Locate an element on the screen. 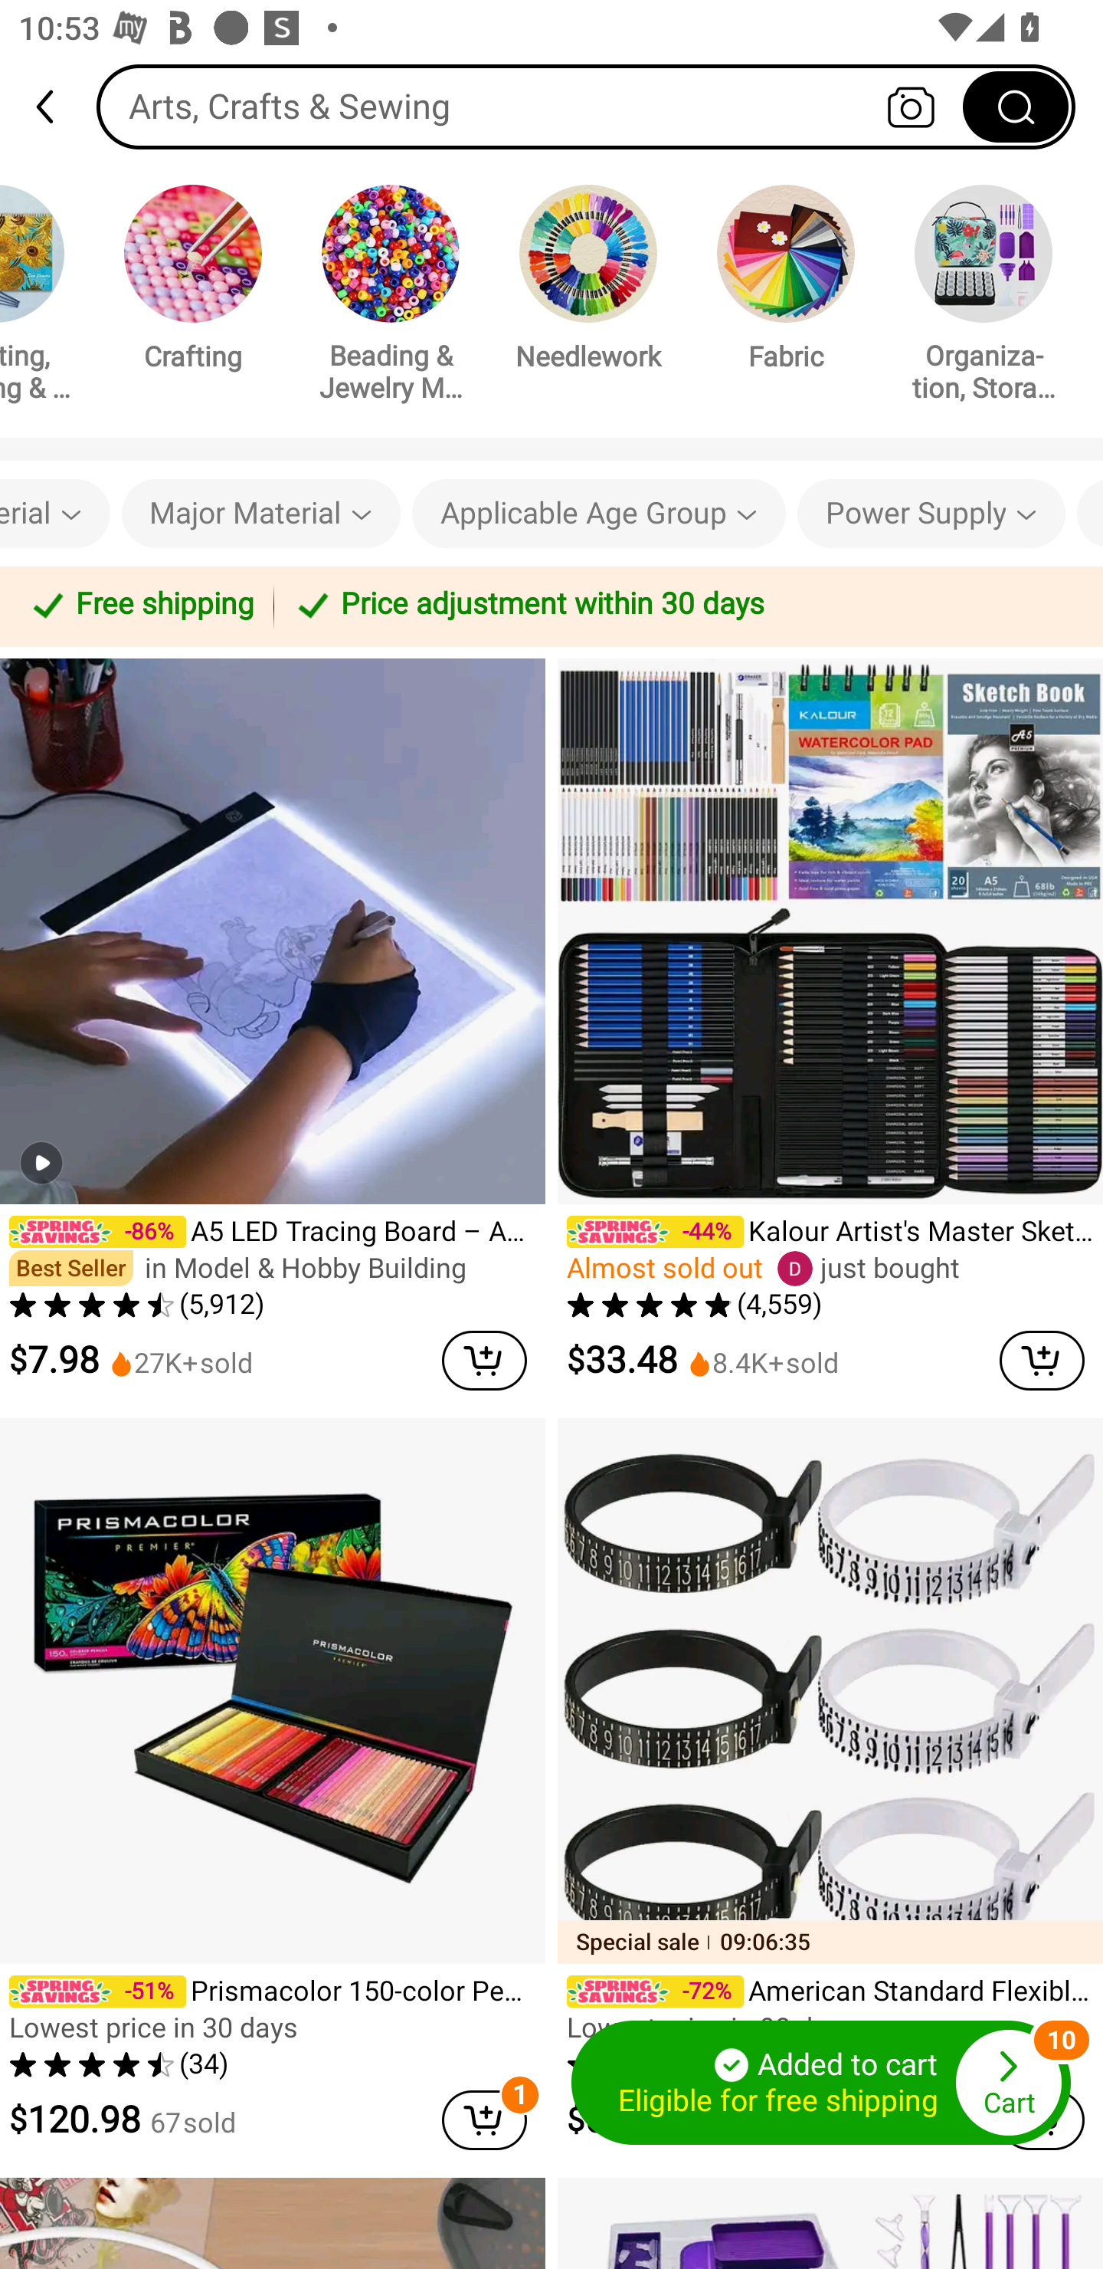 Image resolution: width=1103 pixels, height=2269 pixels. Major Material is located at coordinates (260, 514).